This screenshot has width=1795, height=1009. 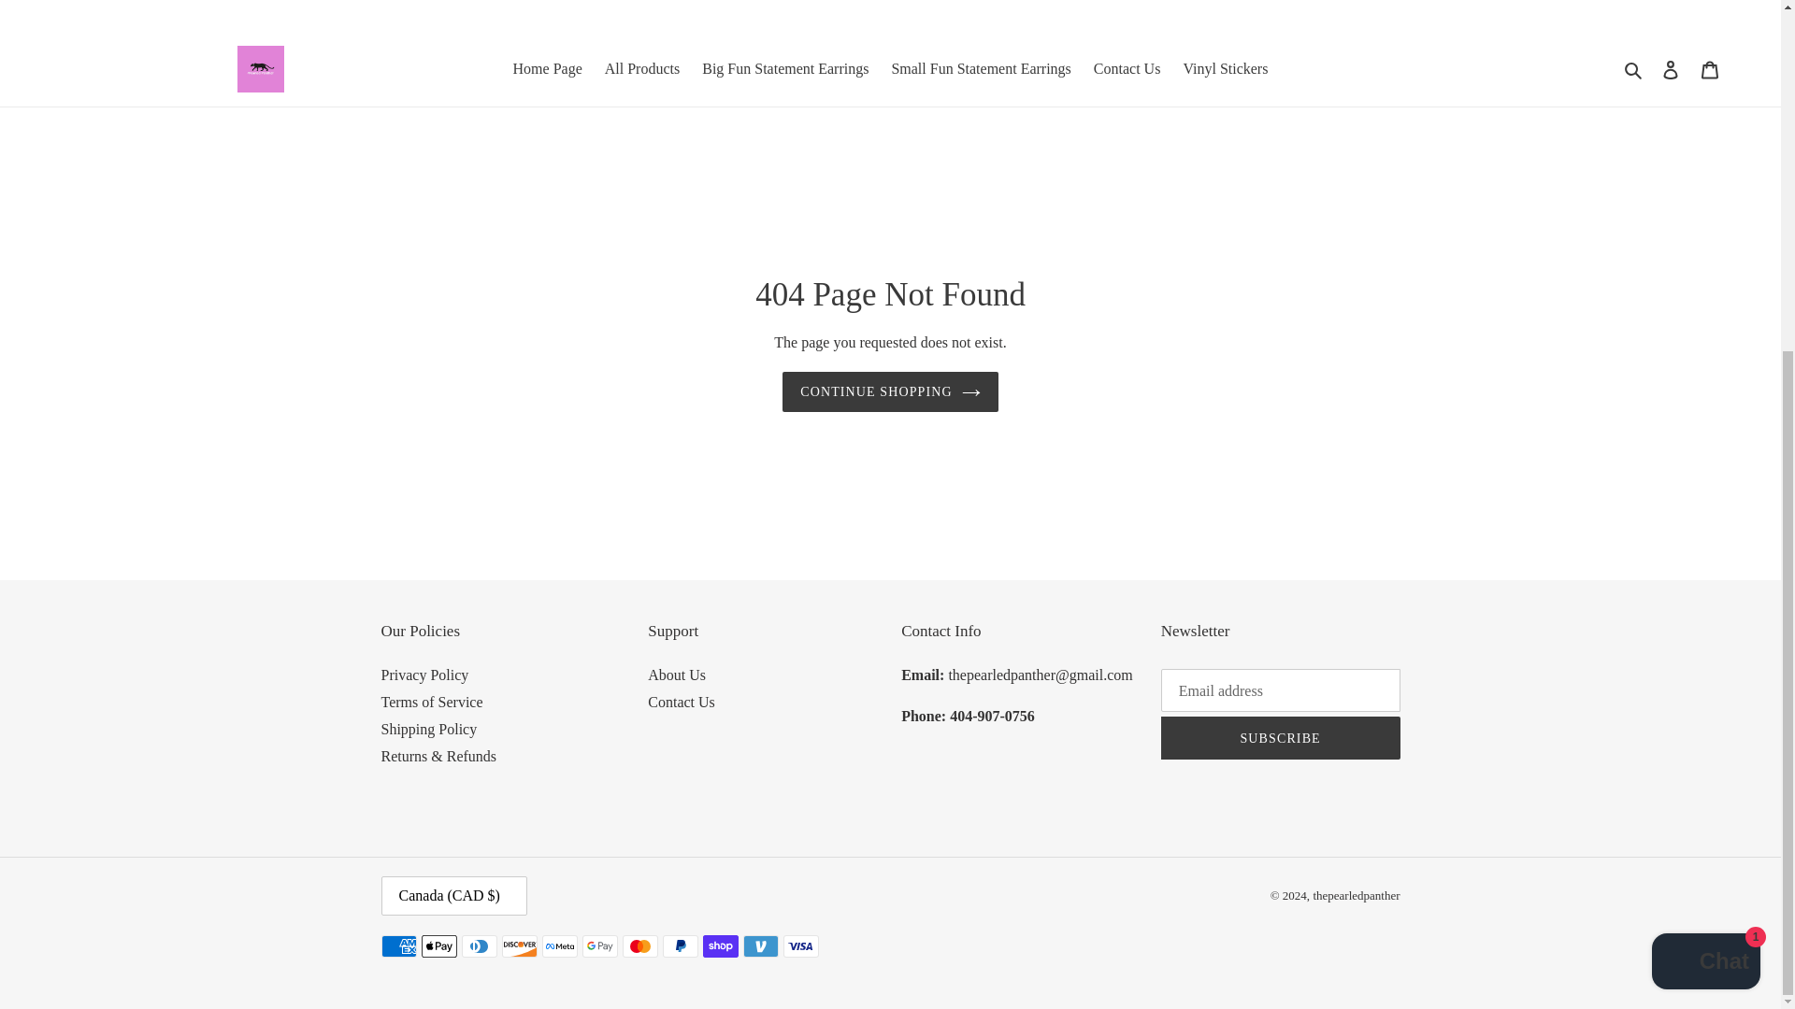 I want to click on Big Fun Statement Earrings, so click(x=785, y=69).